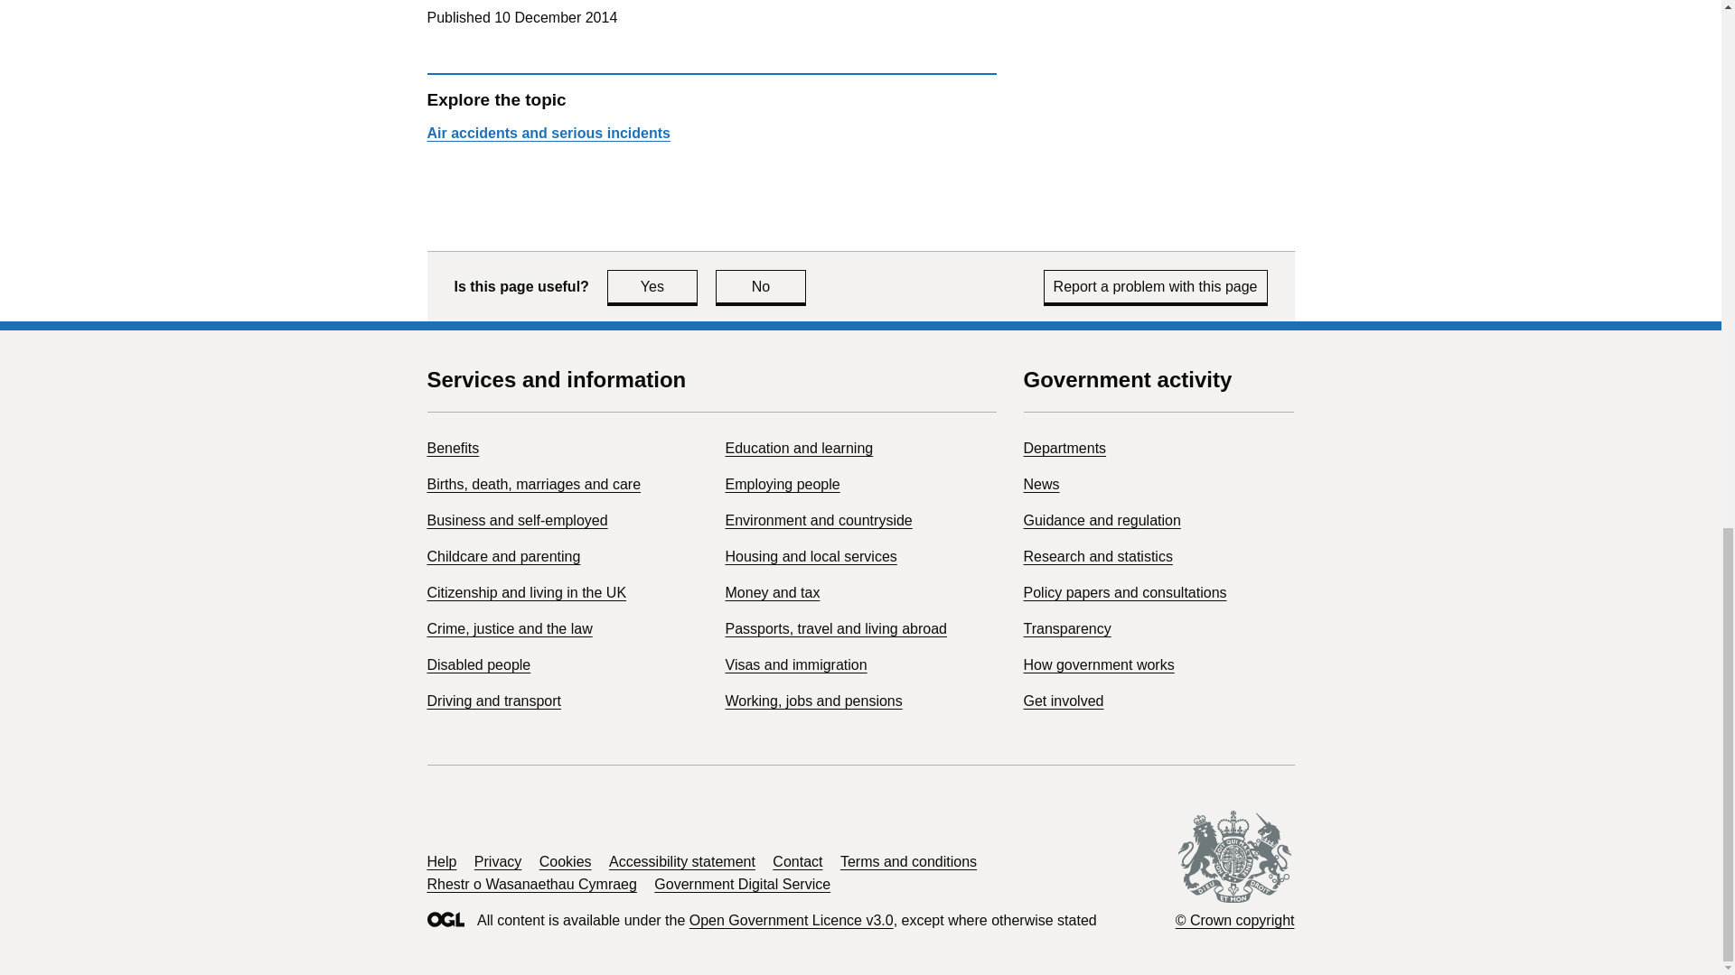 Image resolution: width=1735 pixels, height=975 pixels. Describe the element at coordinates (1041, 484) in the screenshot. I see `Working, jobs and pensions` at that location.